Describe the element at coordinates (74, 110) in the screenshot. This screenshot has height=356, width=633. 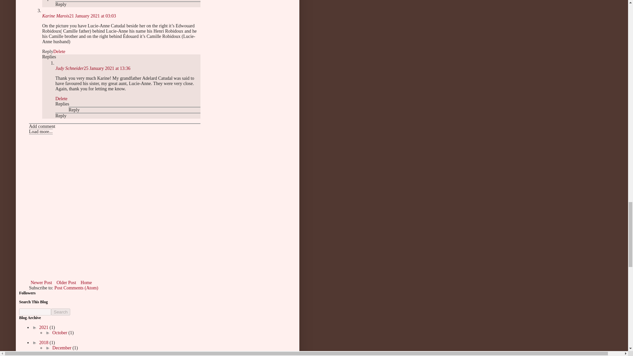
I see `Reply` at that location.